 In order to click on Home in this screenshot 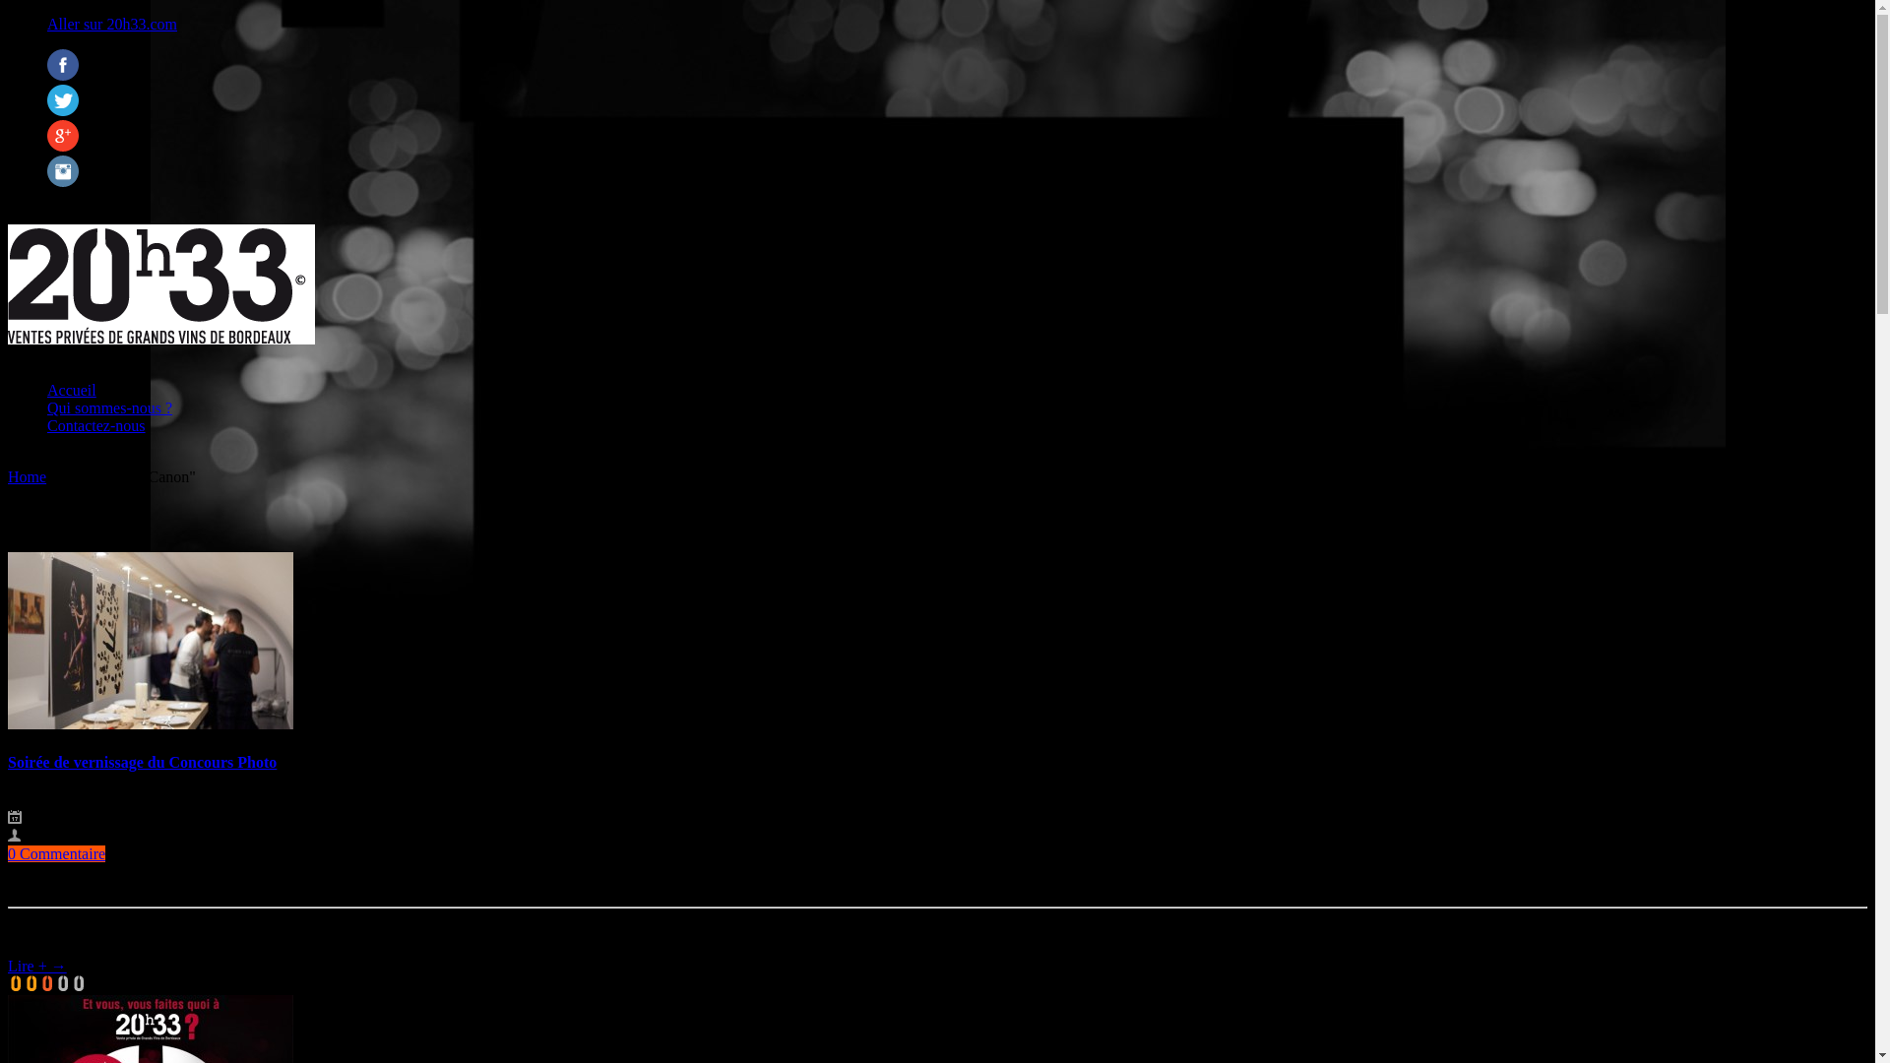, I will do `click(28, 476)`.